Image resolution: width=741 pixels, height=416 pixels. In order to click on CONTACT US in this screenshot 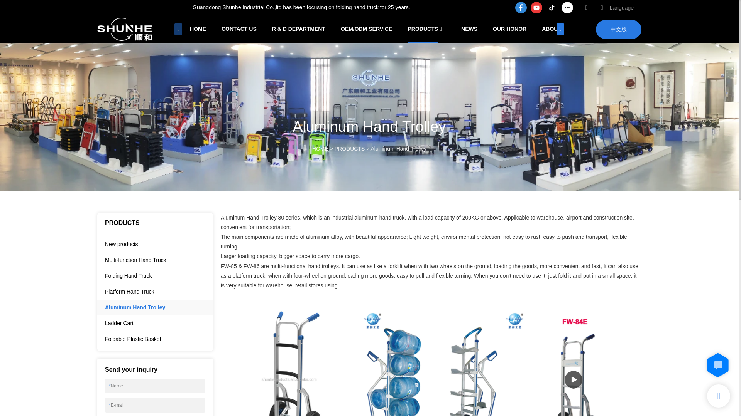, I will do `click(239, 29)`.